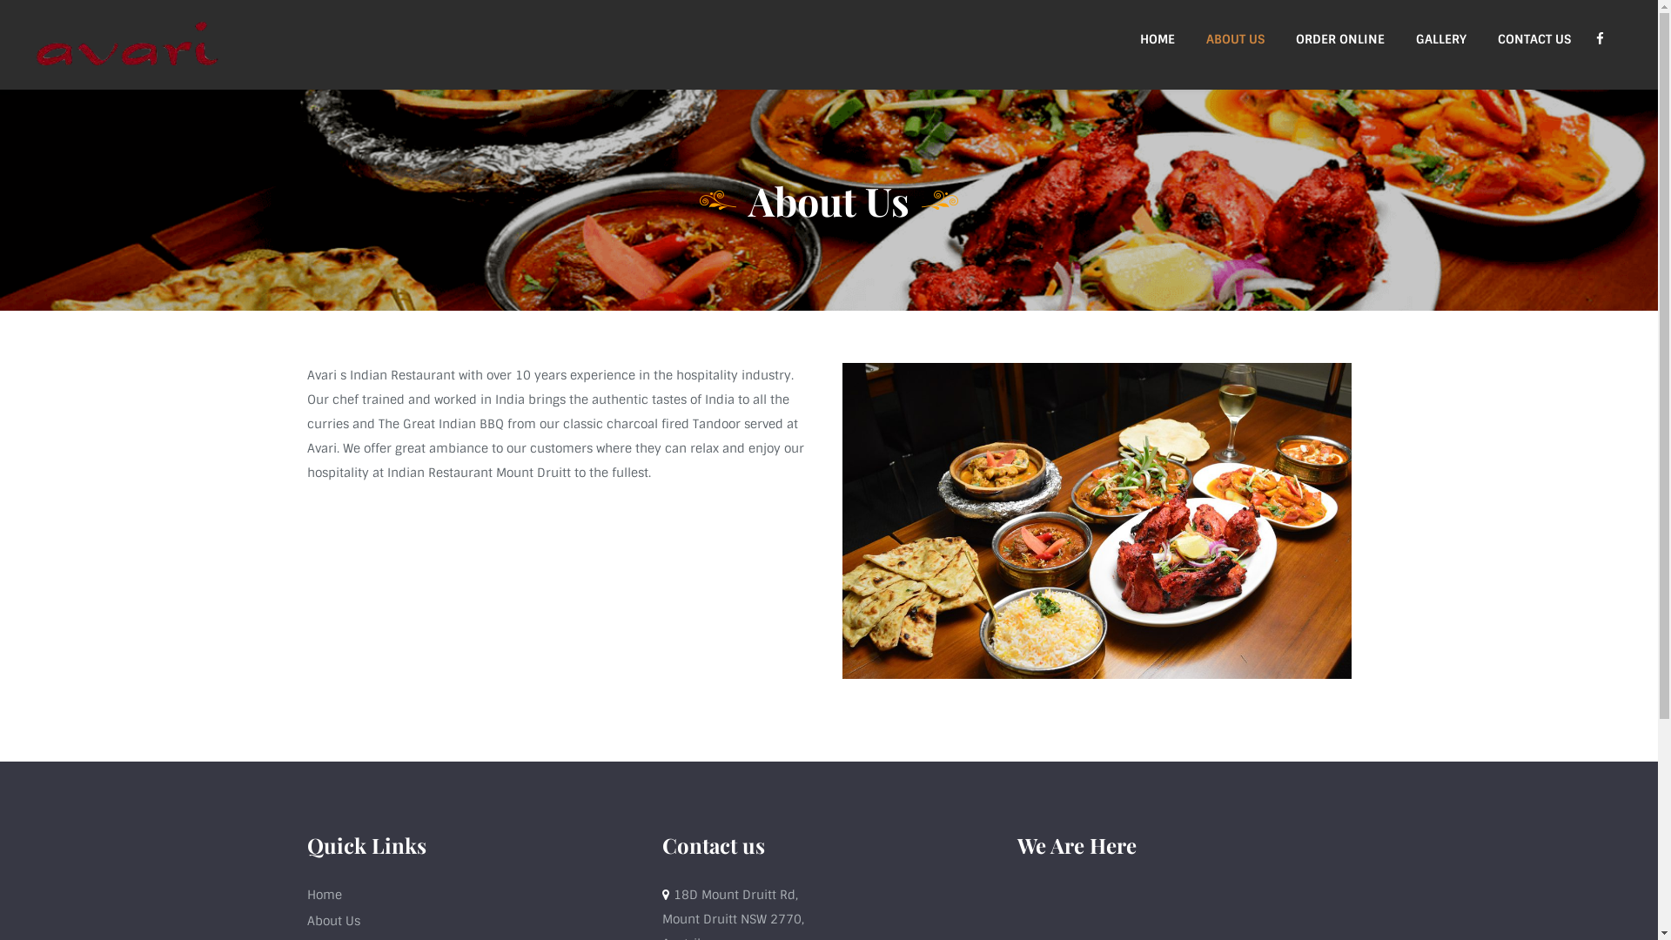 The height and width of the screenshot is (940, 1671). What do you see at coordinates (1441, 39) in the screenshot?
I see `GALLERY` at bounding box center [1441, 39].